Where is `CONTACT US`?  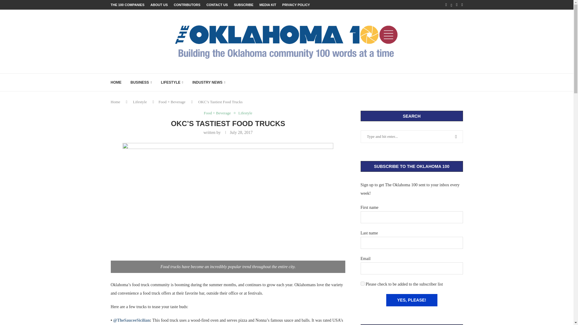 CONTACT US is located at coordinates (217, 5).